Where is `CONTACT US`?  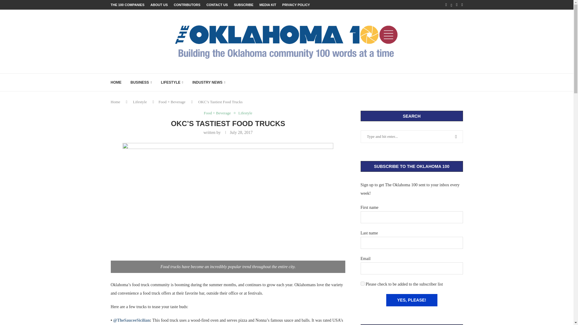 CONTACT US is located at coordinates (217, 5).